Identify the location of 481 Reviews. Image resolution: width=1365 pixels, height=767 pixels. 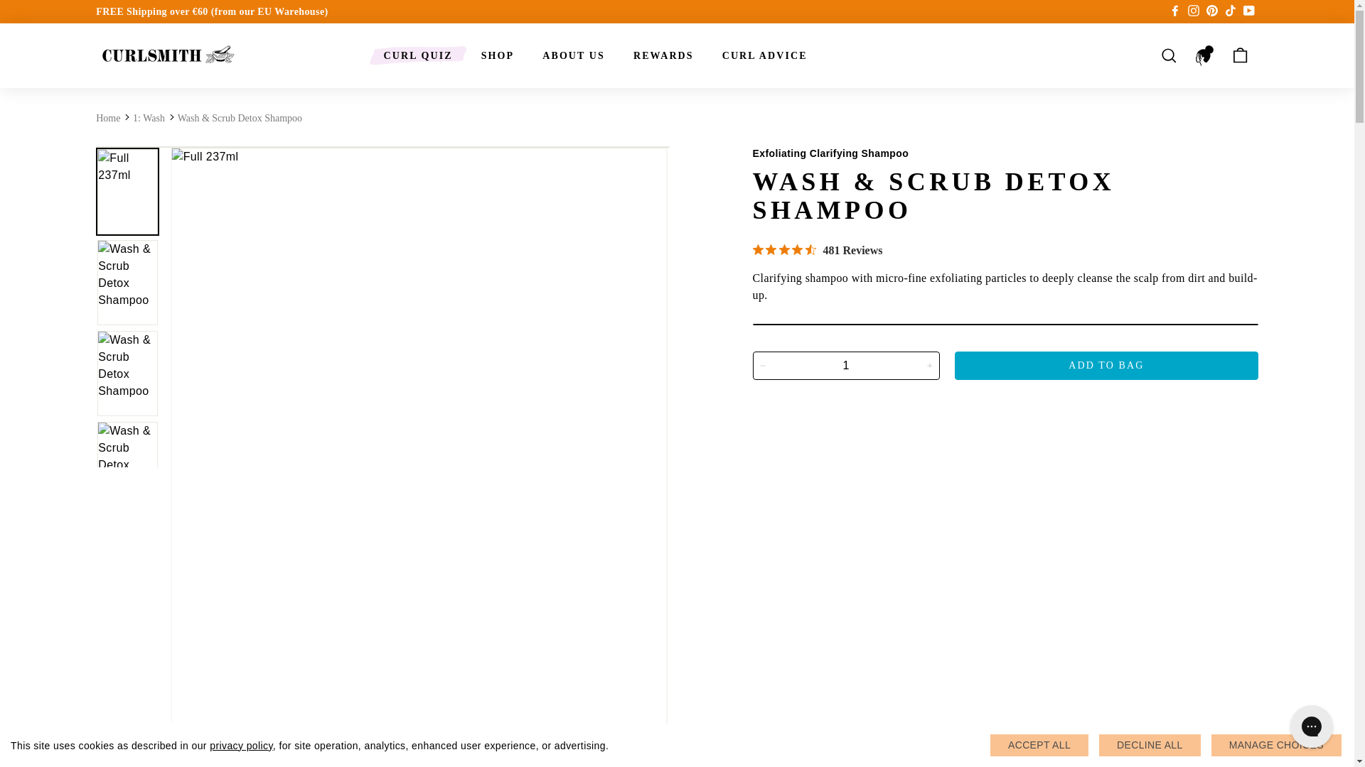
(816, 250).